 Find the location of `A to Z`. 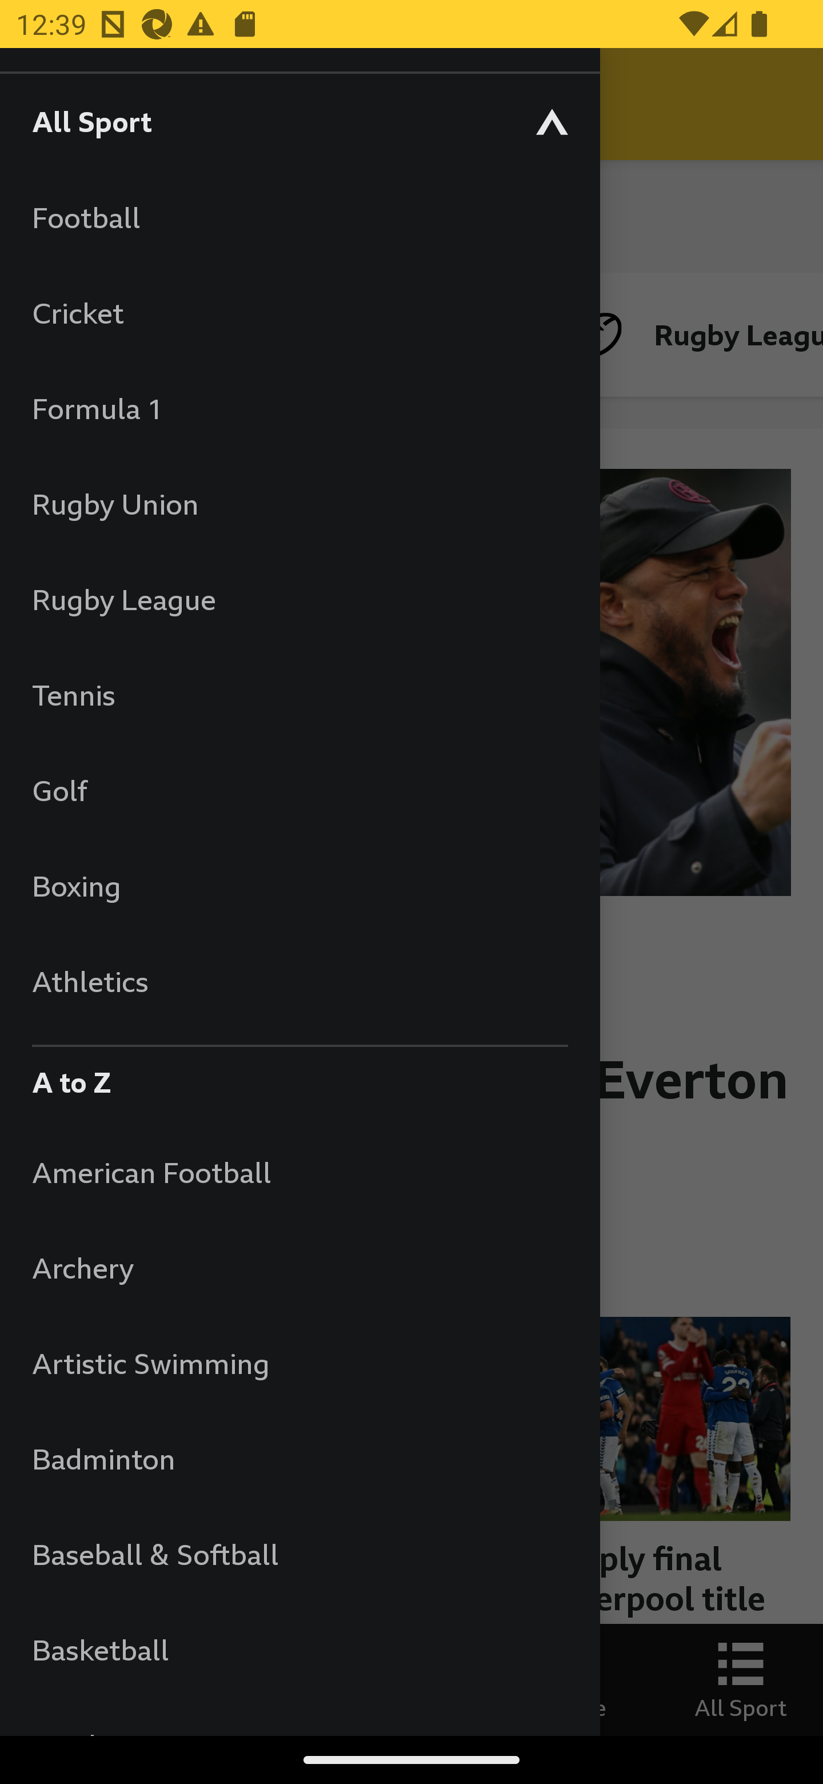

A to Z is located at coordinates (299, 1076).